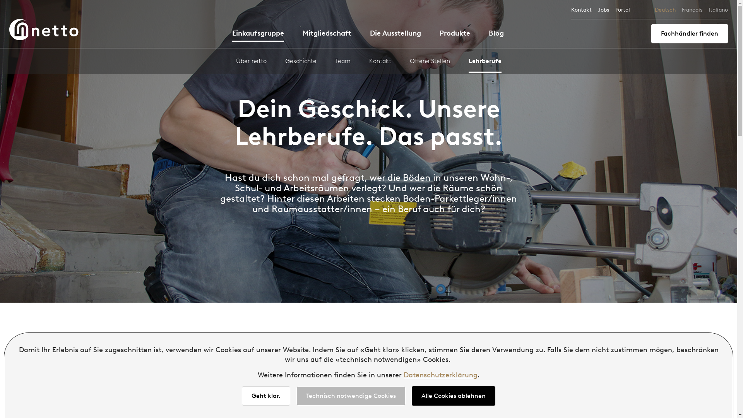  I want to click on Portal, so click(623, 10).